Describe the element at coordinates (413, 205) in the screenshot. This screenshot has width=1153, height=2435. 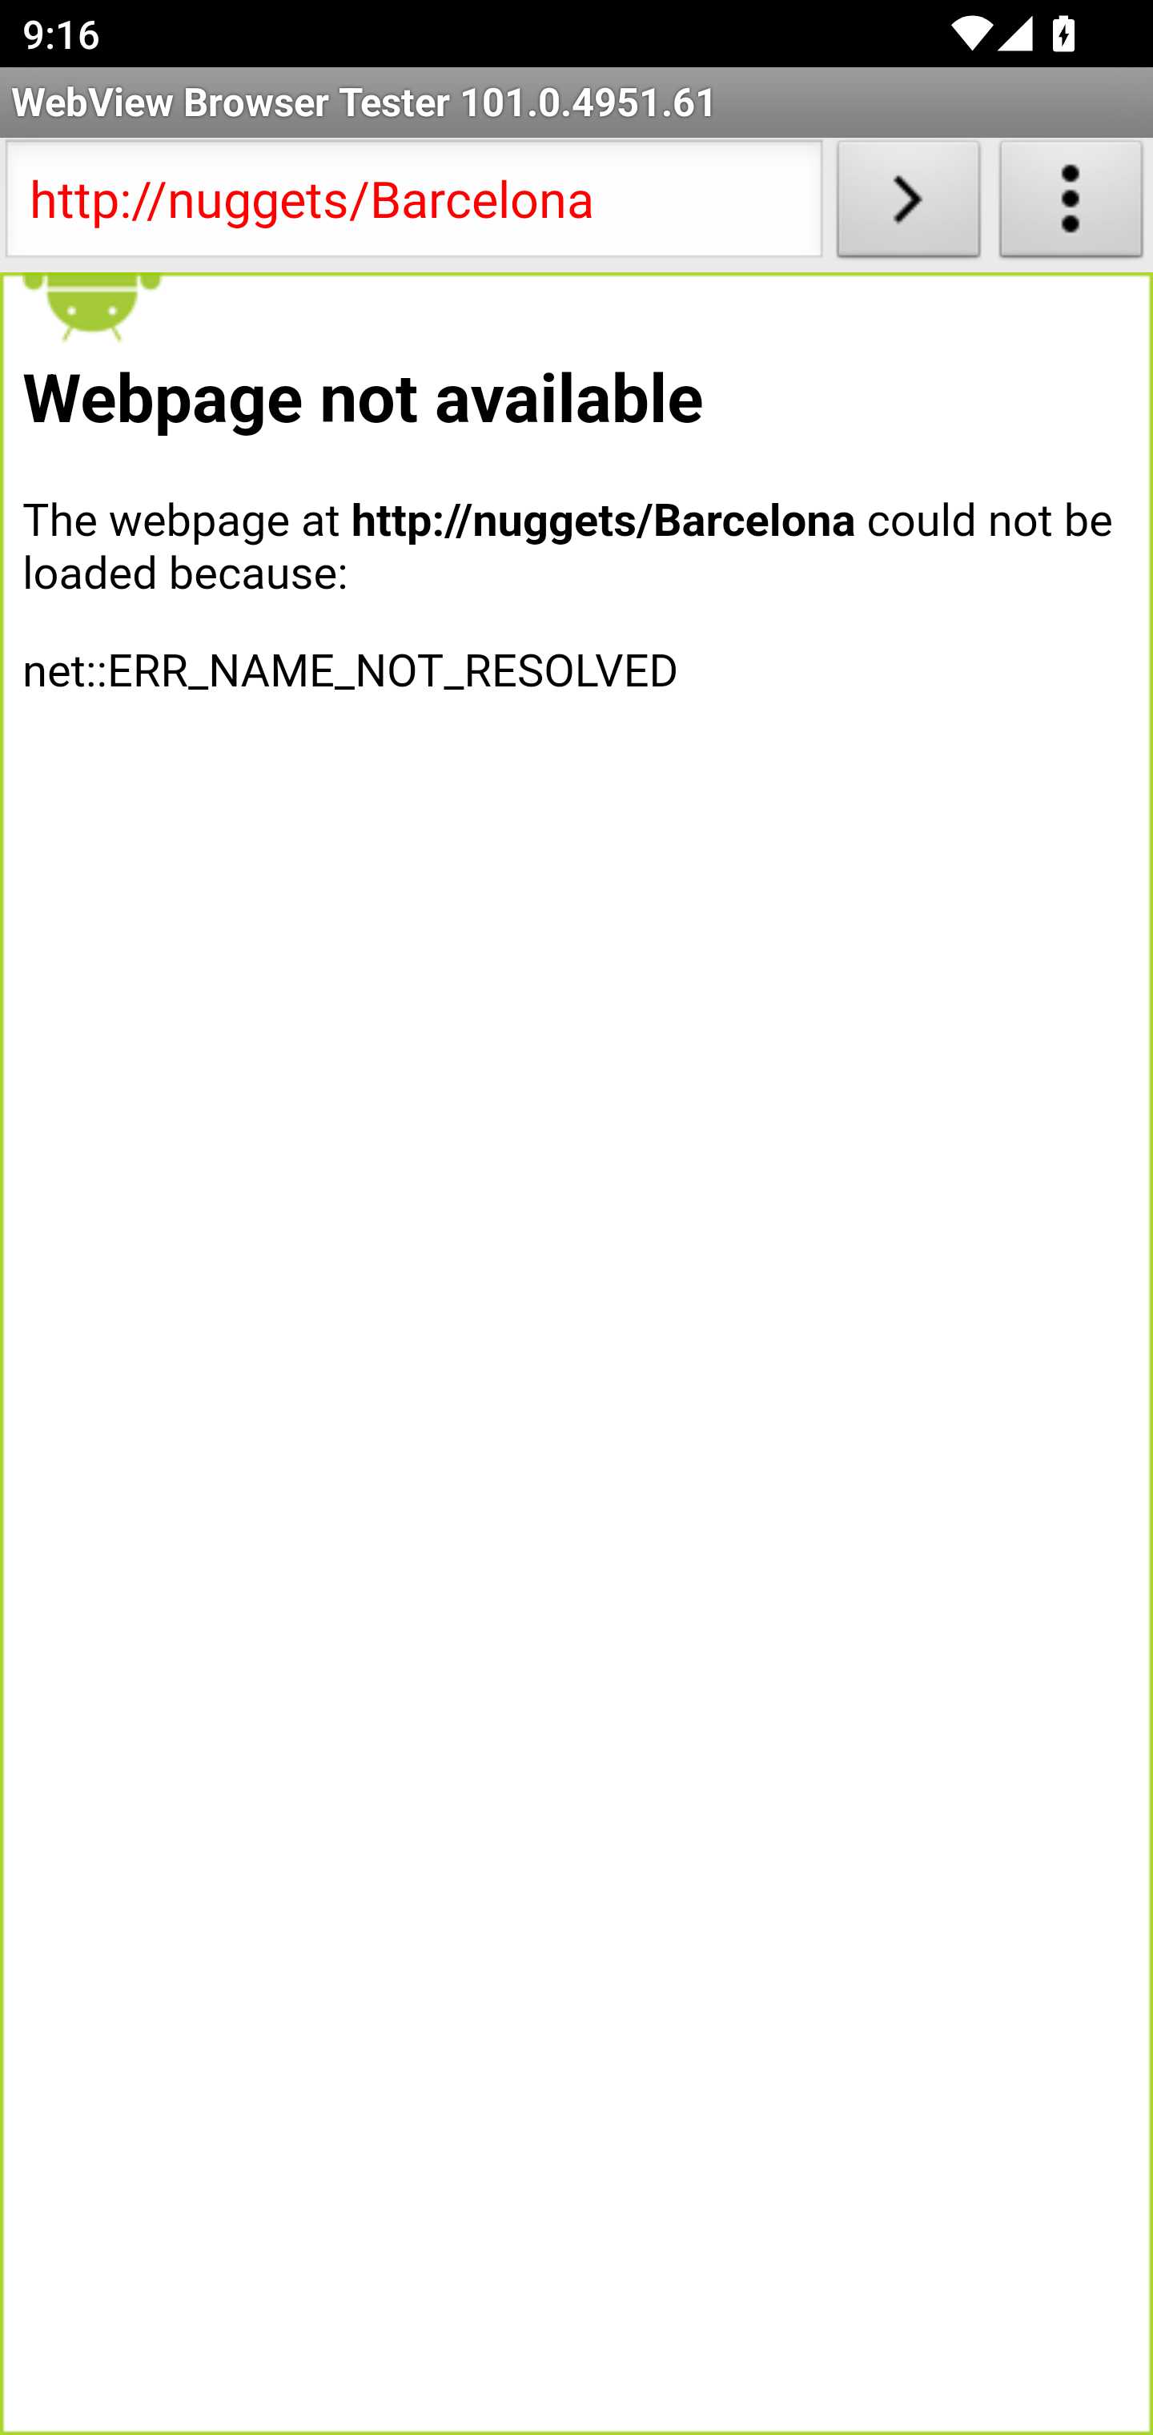
I see `http://nuggets/Barcelona` at that location.